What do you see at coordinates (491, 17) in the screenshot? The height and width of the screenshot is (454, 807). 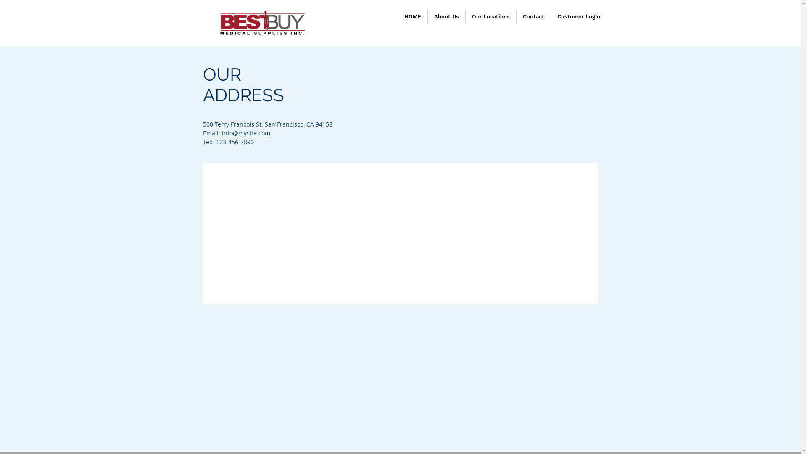 I see `Our Locations` at bounding box center [491, 17].